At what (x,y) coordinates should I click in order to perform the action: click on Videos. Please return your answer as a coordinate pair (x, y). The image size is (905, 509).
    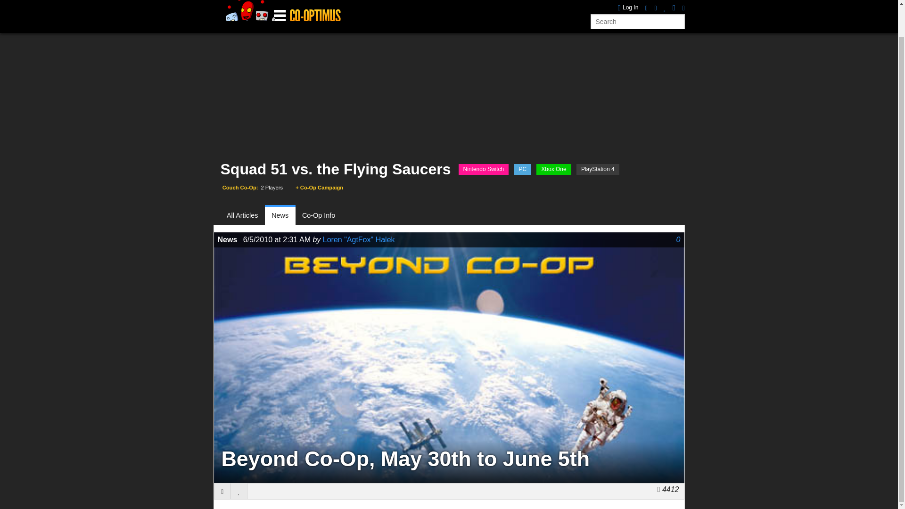
    Looking at the image, I should click on (363, 9).